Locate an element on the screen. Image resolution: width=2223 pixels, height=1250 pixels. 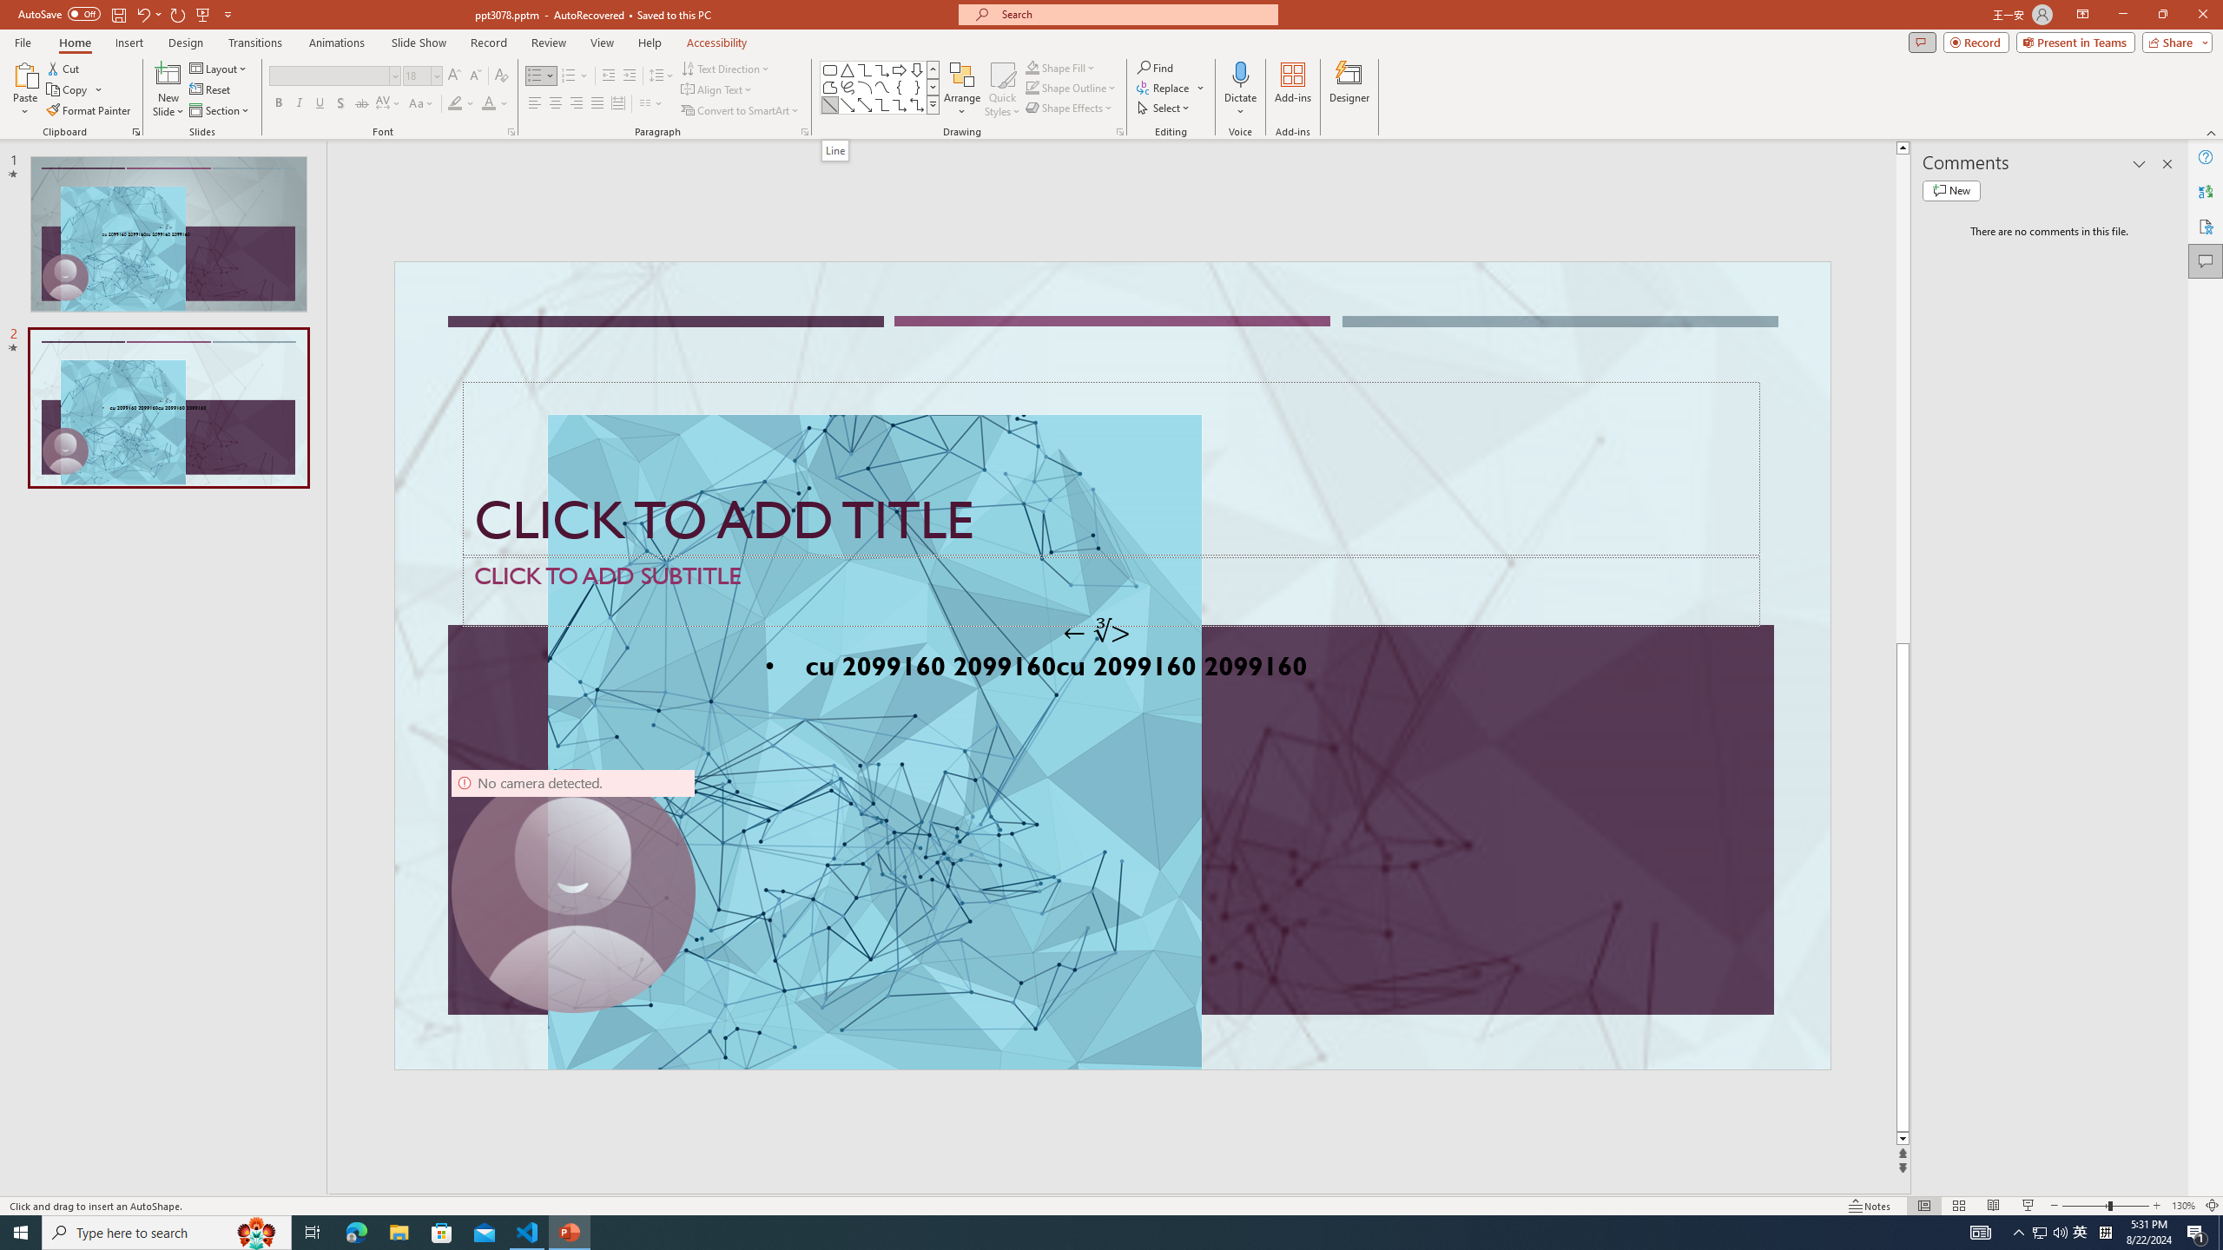
Font is located at coordinates (333, 76).